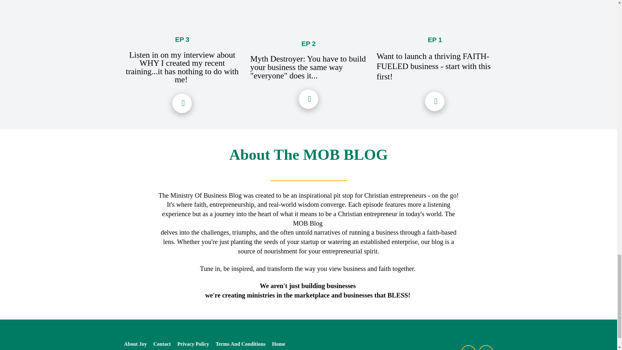 The width and height of the screenshot is (622, 350). What do you see at coordinates (277, 344) in the screenshot?
I see `Home` at bounding box center [277, 344].